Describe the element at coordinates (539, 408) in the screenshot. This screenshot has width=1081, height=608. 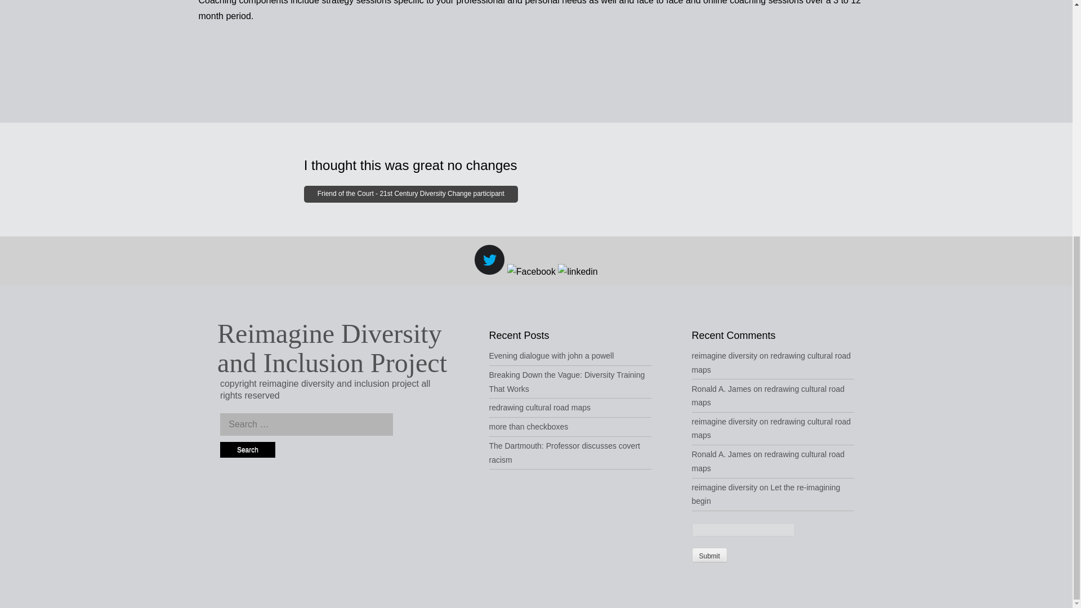
I see `redrawing cultural road maps` at that location.